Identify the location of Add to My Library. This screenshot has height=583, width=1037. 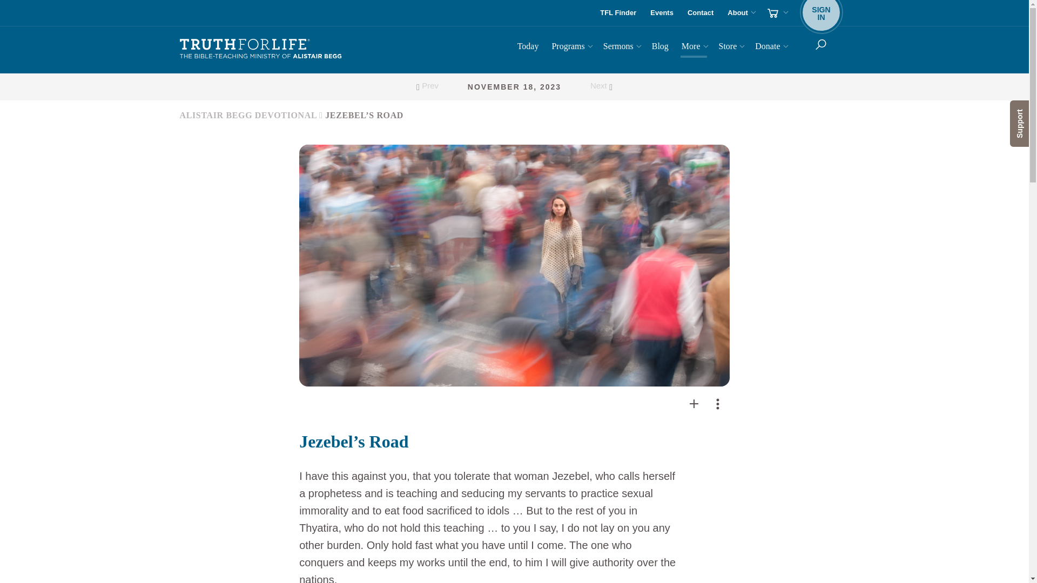
(700, 13).